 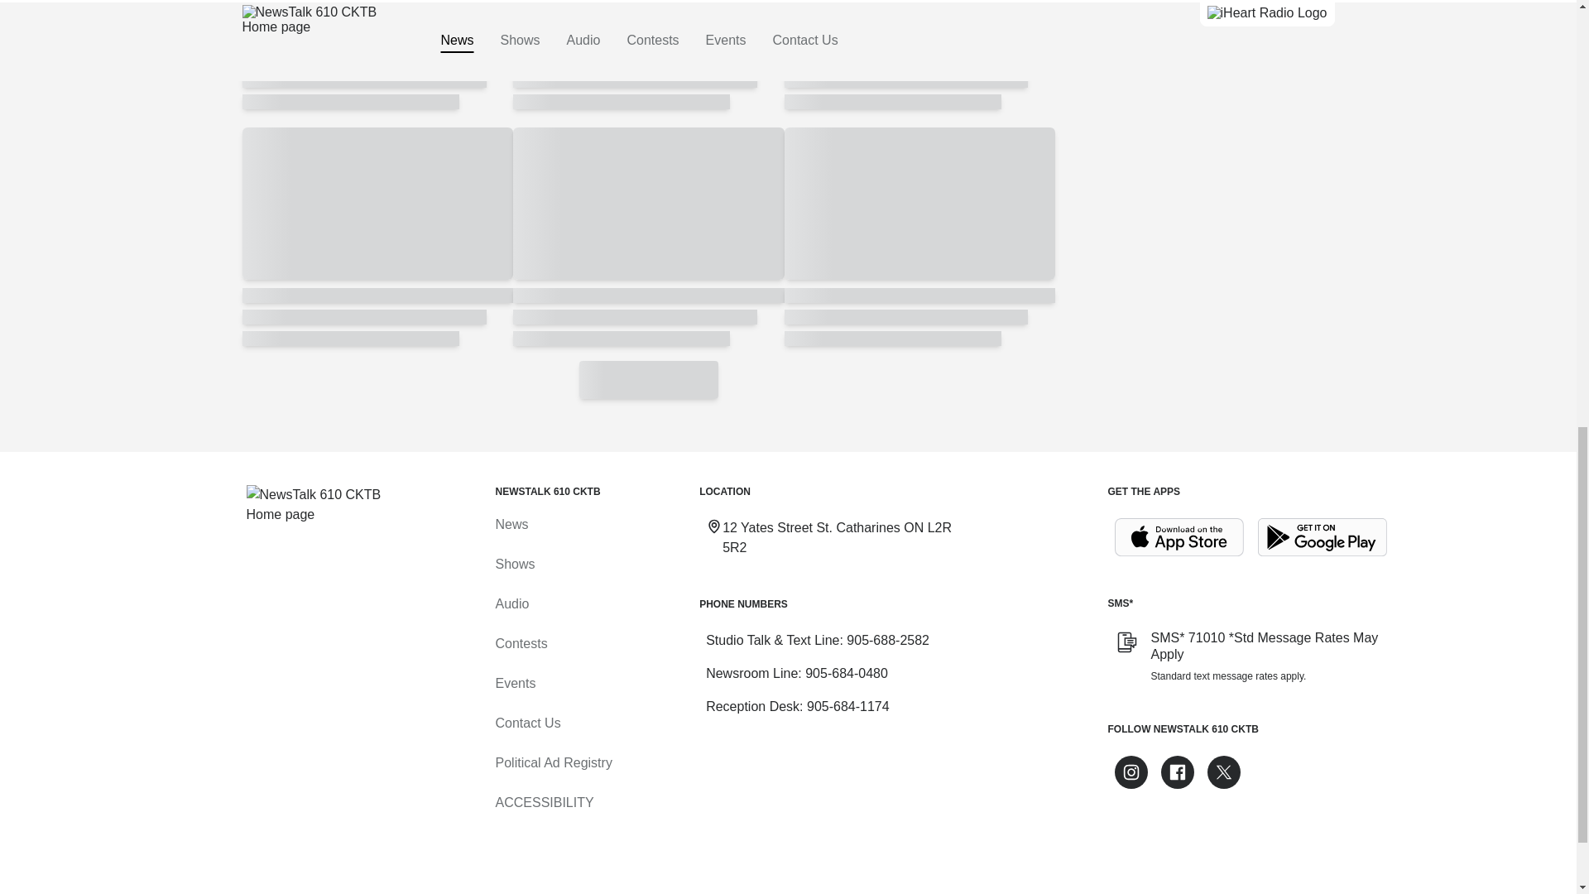 What do you see at coordinates (511, 603) in the screenshot?
I see `Audio` at bounding box center [511, 603].